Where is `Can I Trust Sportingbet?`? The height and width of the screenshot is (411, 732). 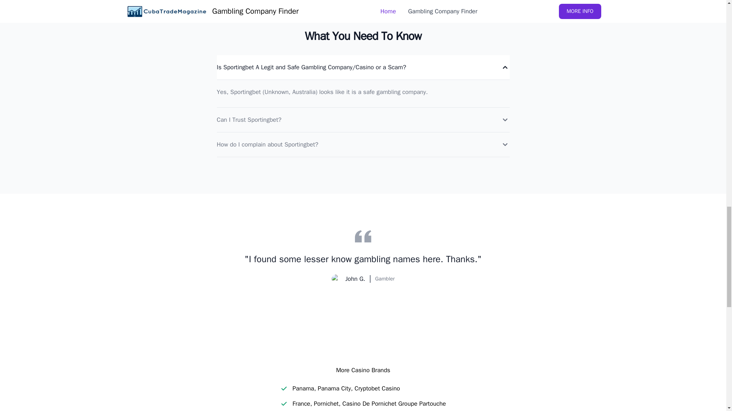
Can I Trust Sportingbet? is located at coordinates (363, 119).